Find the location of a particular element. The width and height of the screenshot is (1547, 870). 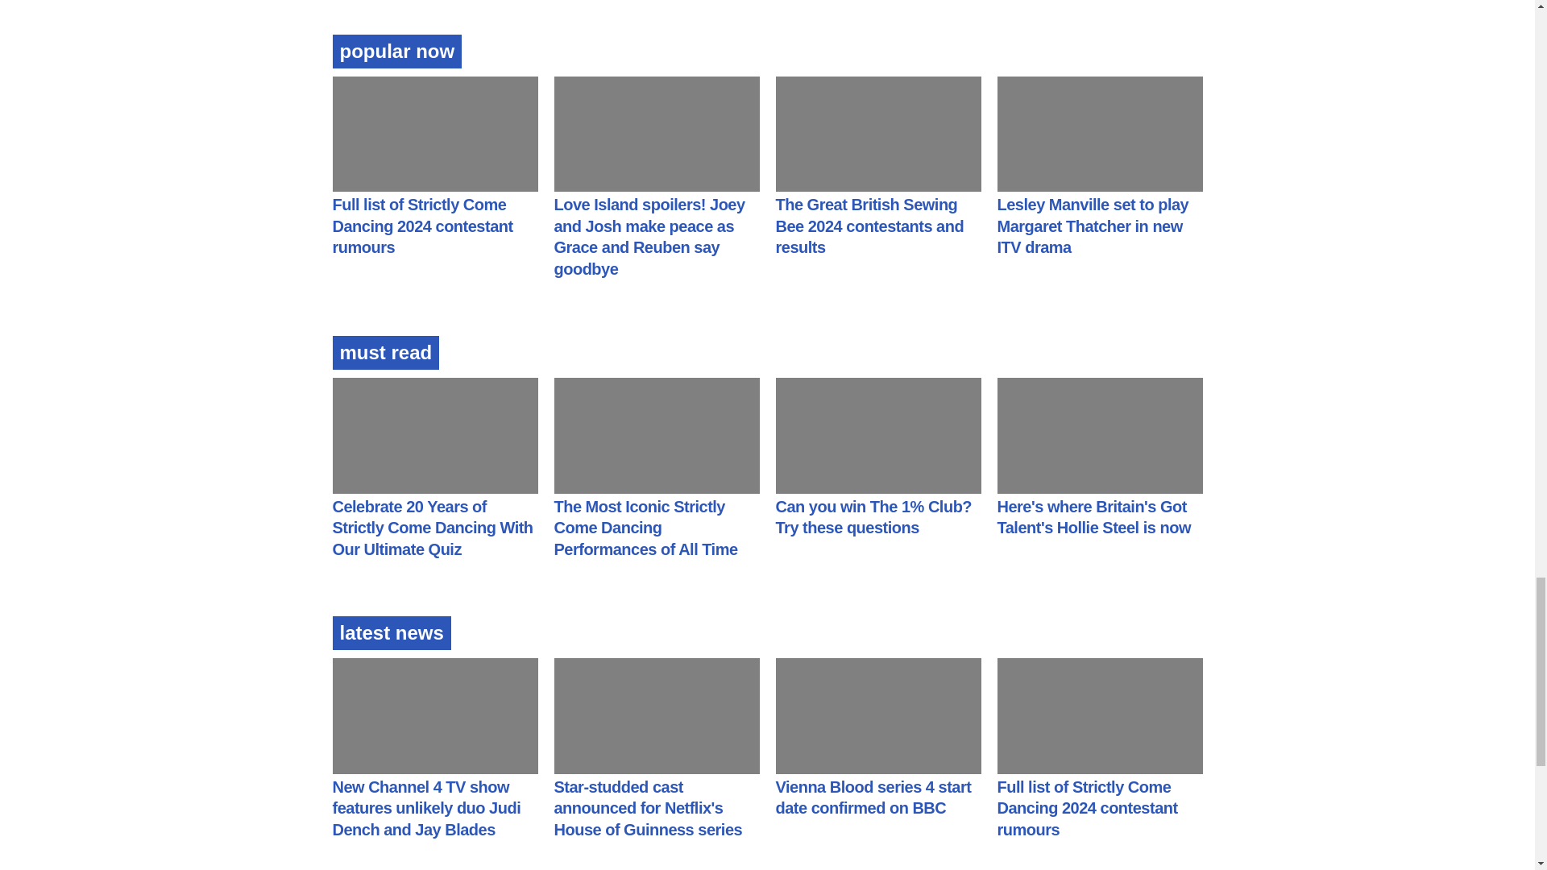

Full list of Strictly Come Dancing 2024 contestant rumours is located at coordinates (422, 226).